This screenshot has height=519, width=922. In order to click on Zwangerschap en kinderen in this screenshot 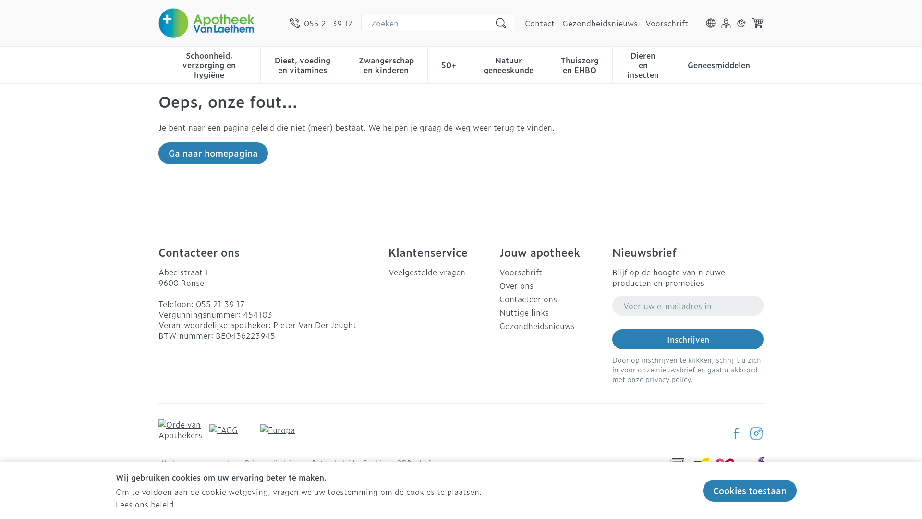, I will do `click(386, 64)`.